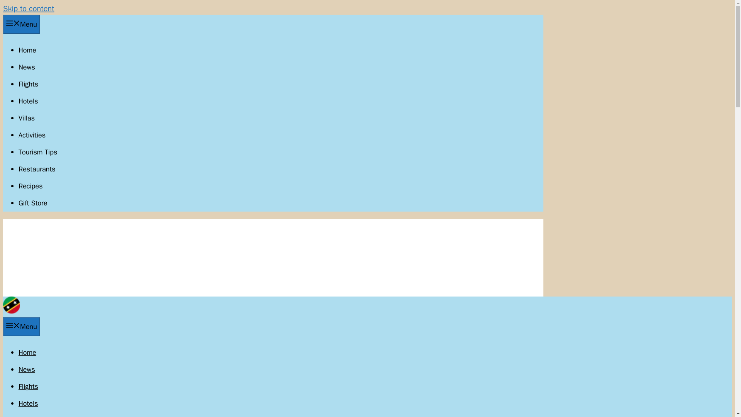 The width and height of the screenshot is (741, 417). Describe the element at coordinates (27, 118) in the screenshot. I see `Nevis Villa Rentals` at that location.